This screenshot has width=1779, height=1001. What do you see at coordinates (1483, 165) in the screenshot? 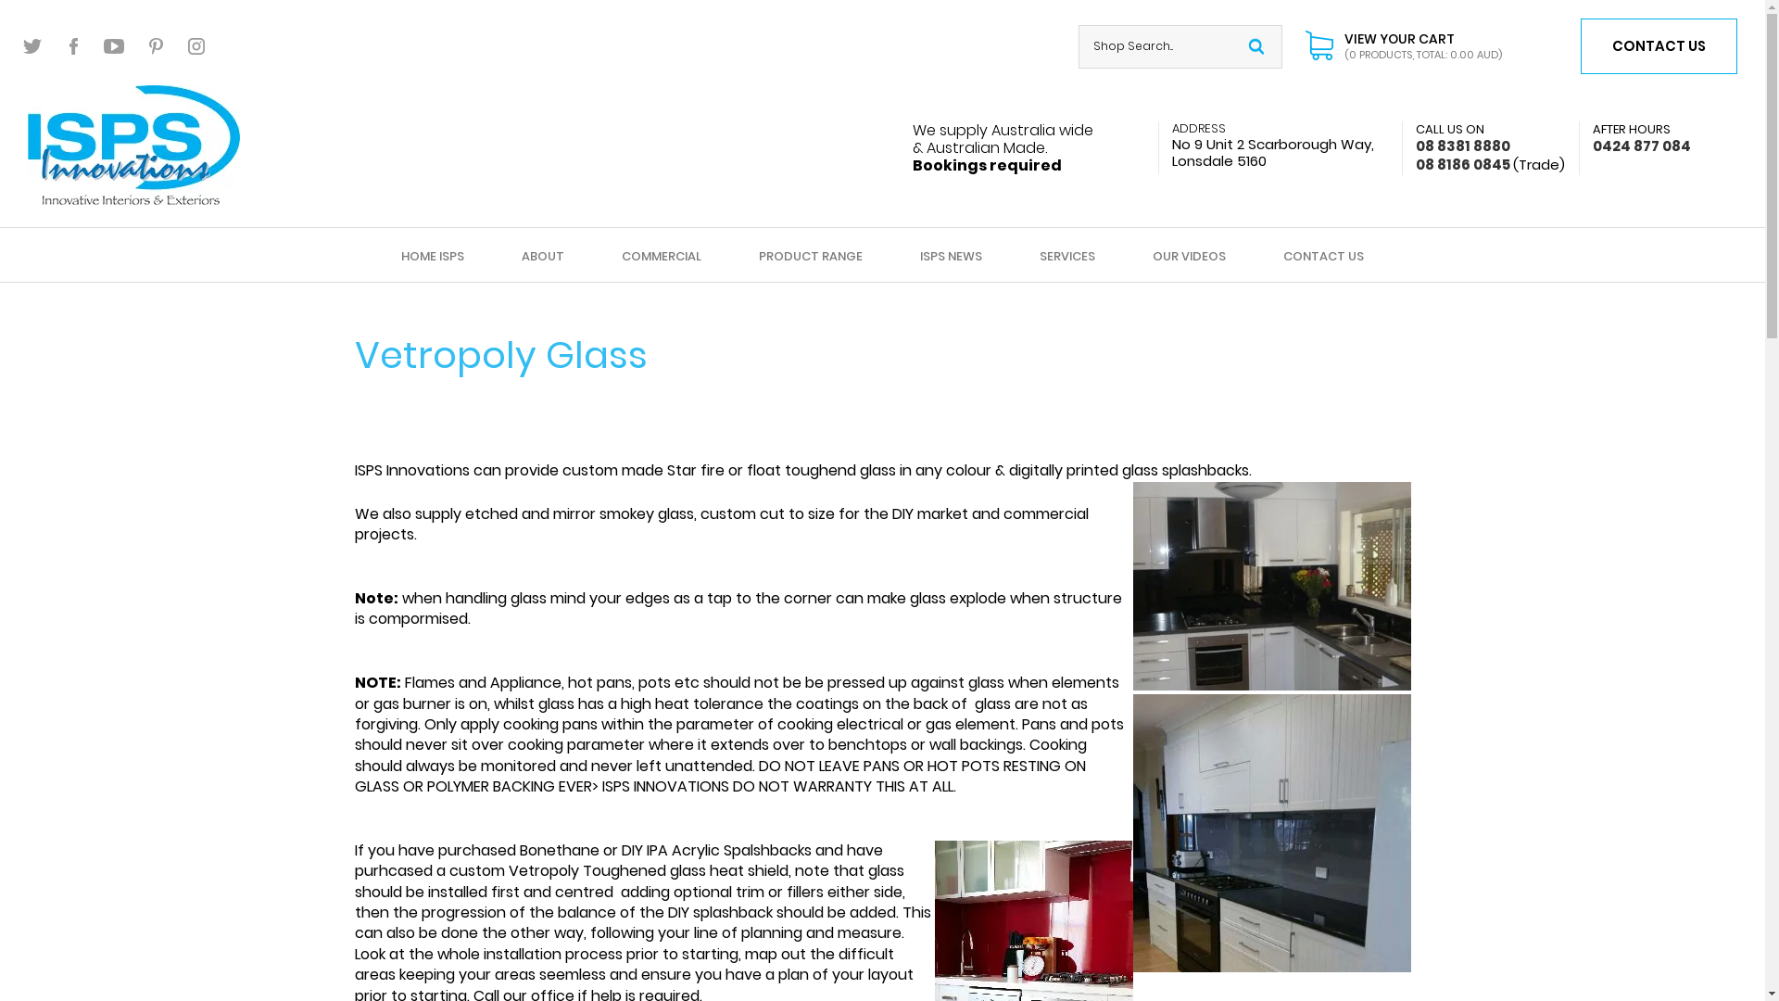
I see `08 8186 0845 (Trade)` at bounding box center [1483, 165].